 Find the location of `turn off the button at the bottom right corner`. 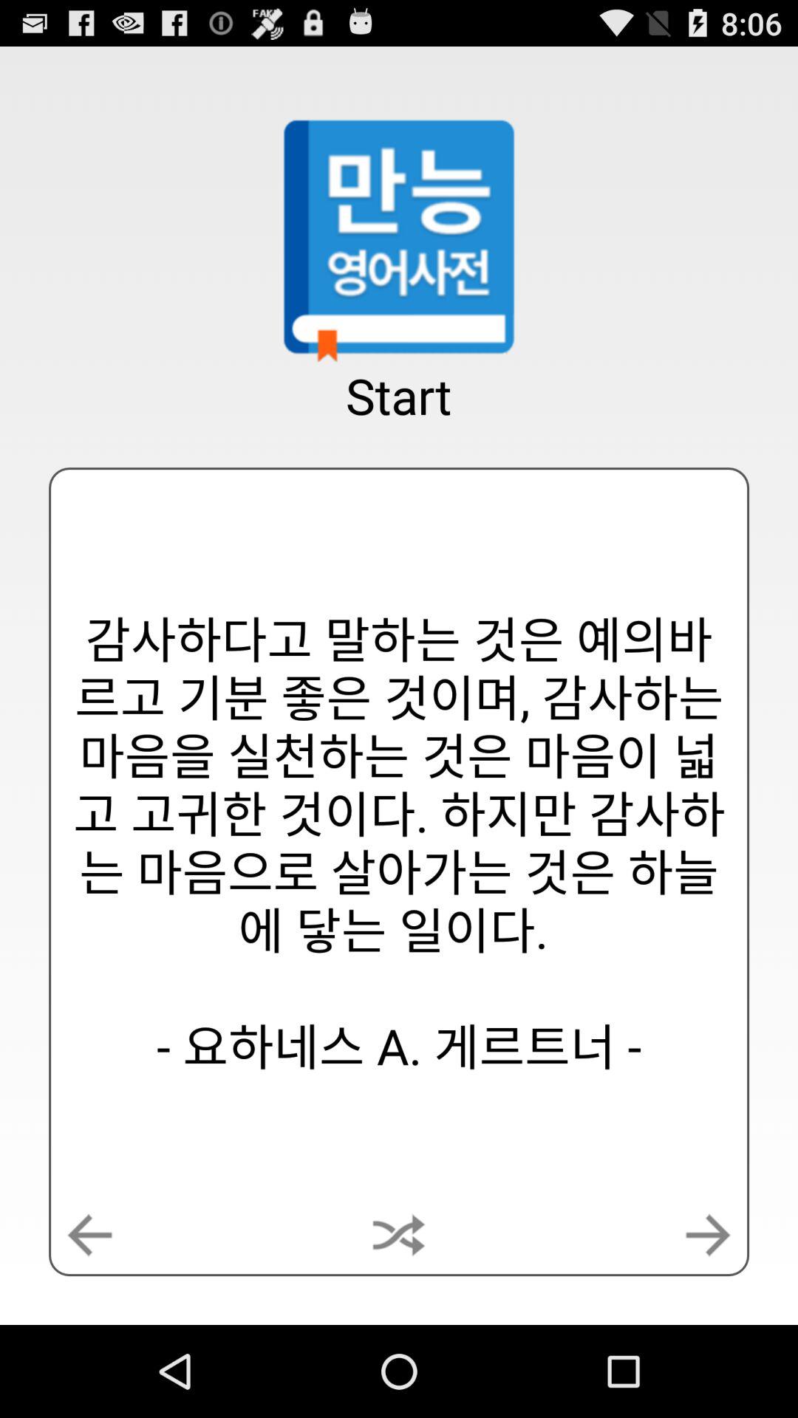

turn off the button at the bottom right corner is located at coordinates (708, 1235).